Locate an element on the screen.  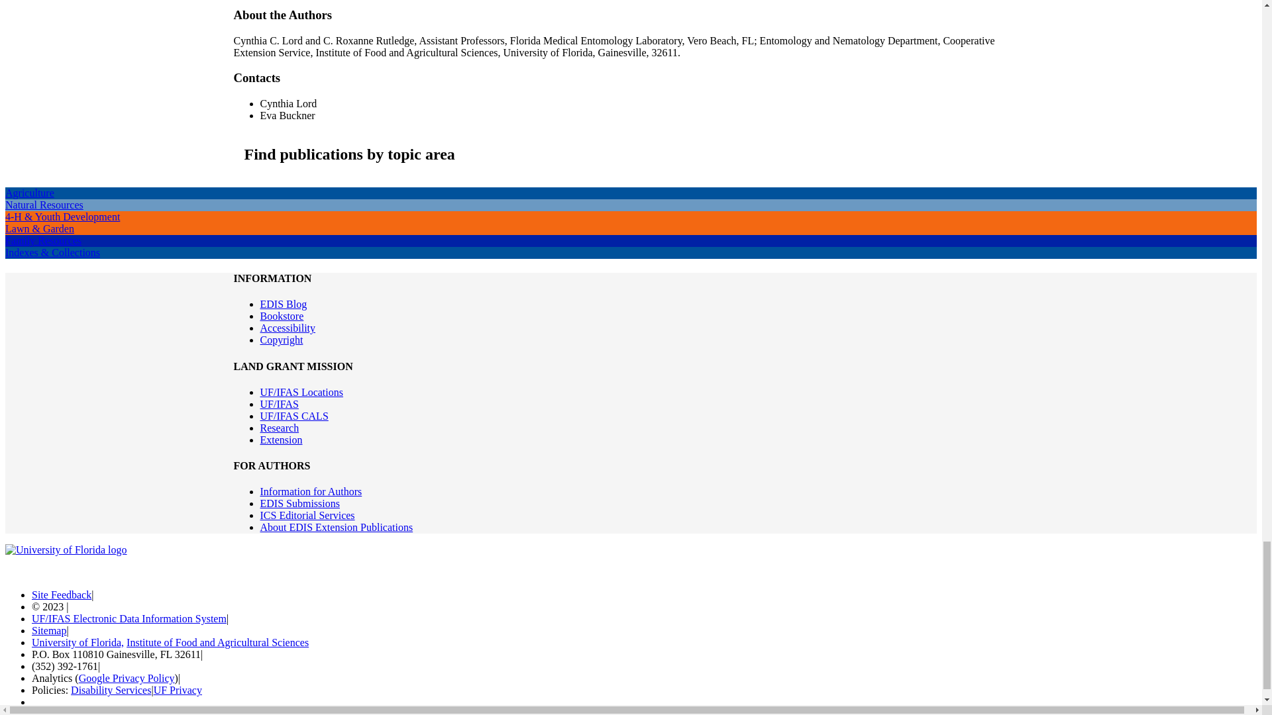
Research is located at coordinates (279, 428).